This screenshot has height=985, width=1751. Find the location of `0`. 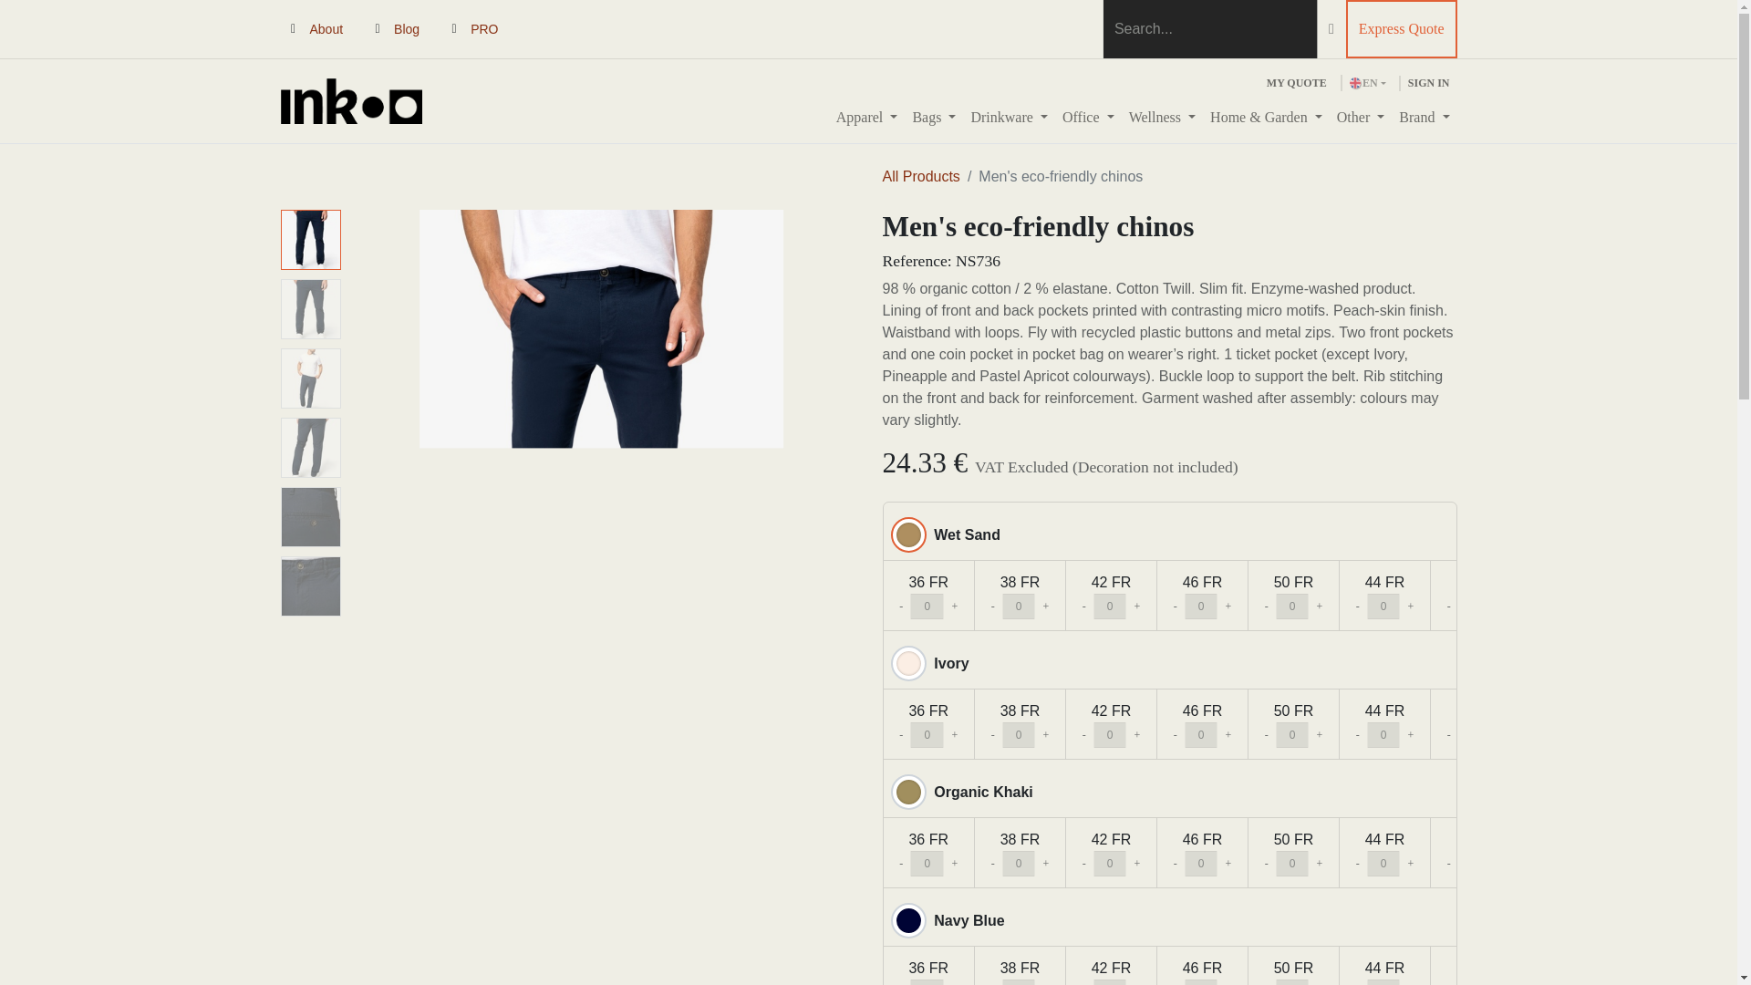

0 is located at coordinates (1293, 734).